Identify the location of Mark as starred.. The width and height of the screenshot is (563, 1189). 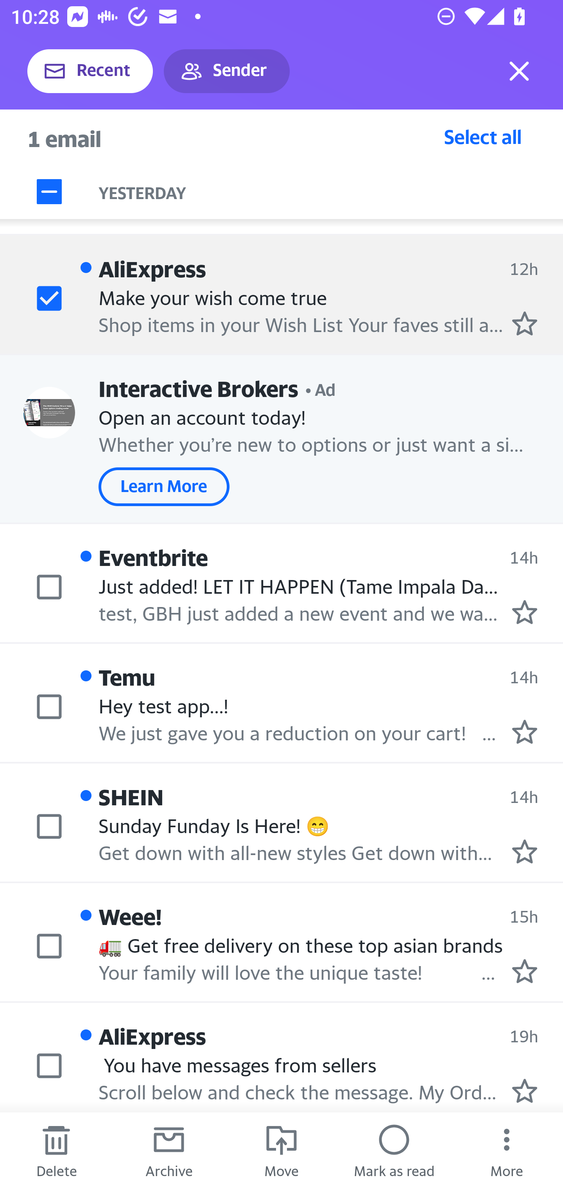
(525, 971).